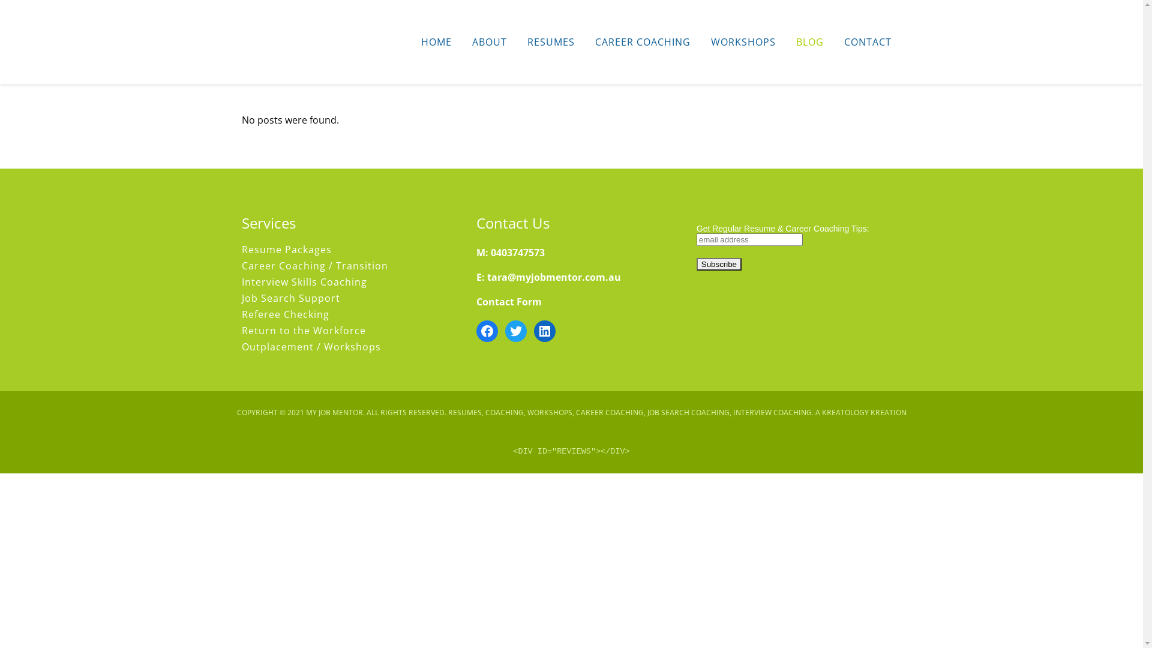 This screenshot has width=1152, height=648. Describe the element at coordinates (347, 250) in the screenshot. I see `Resume Packages` at that location.